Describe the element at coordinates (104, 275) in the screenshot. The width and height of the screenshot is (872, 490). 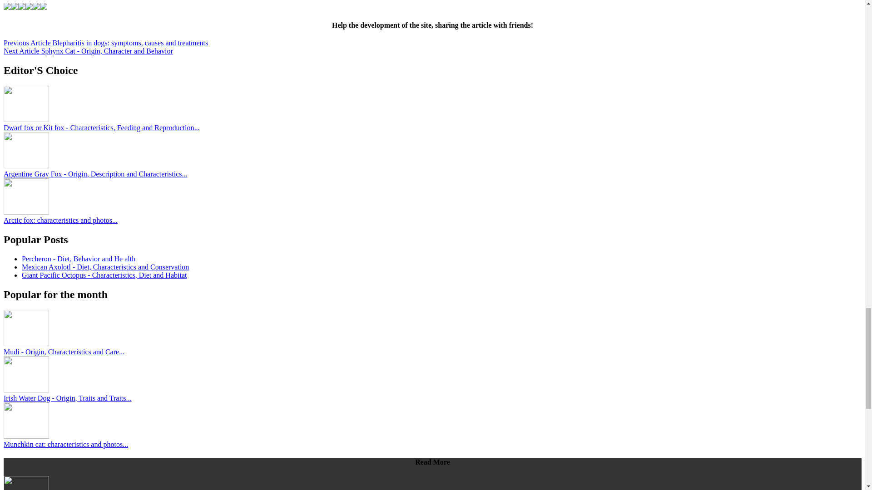
I see `Giant Pacific Octopus - Characteristics, Diet and Habitat` at that location.